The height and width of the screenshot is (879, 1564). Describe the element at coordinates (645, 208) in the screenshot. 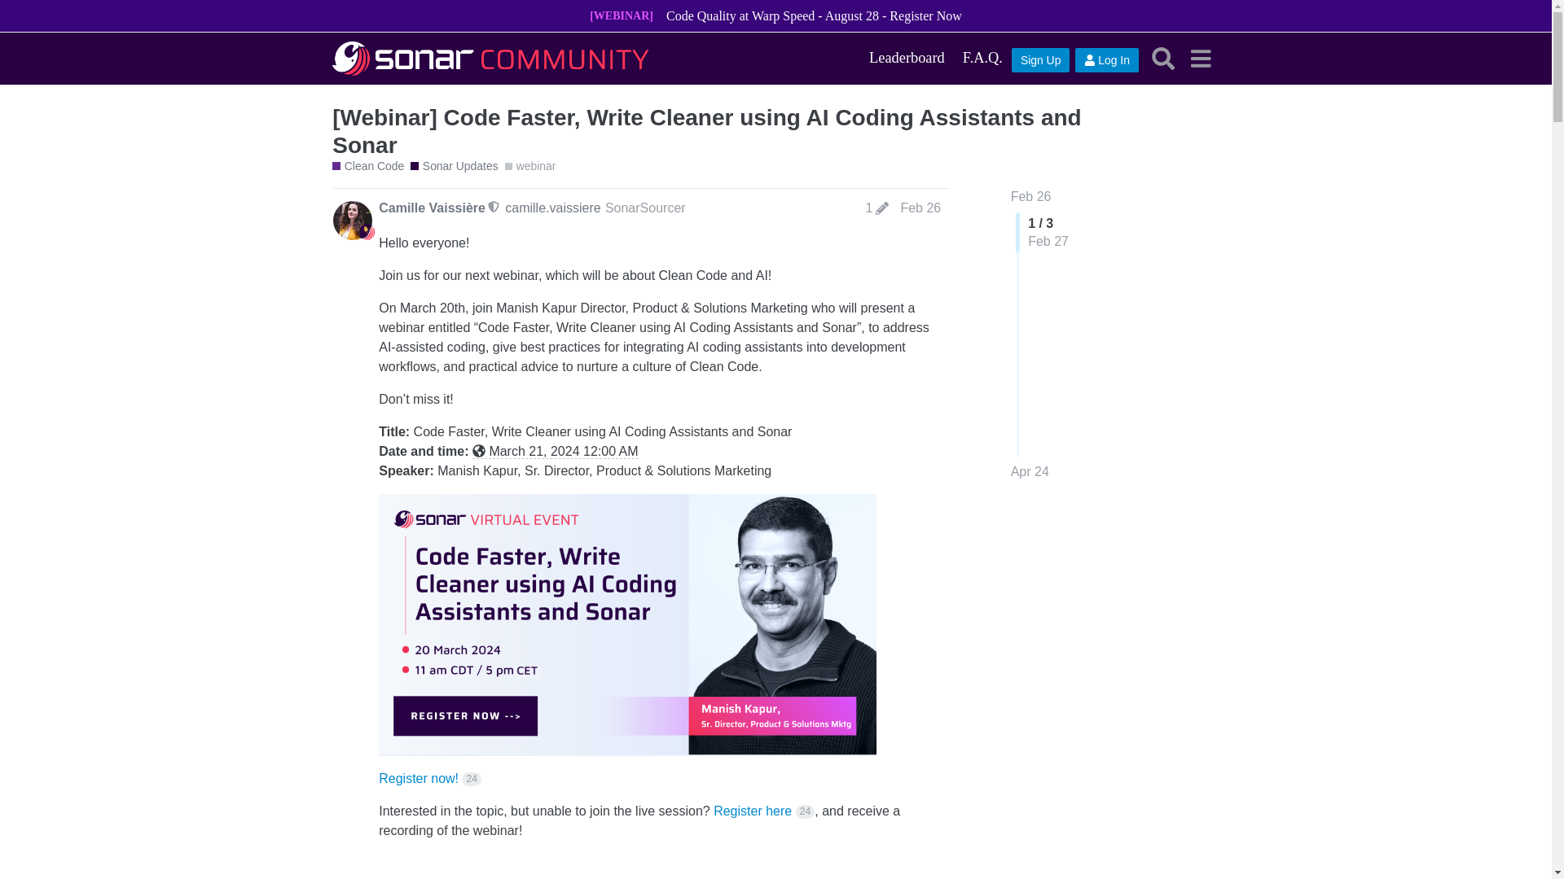

I see `SonarSourcer` at that location.